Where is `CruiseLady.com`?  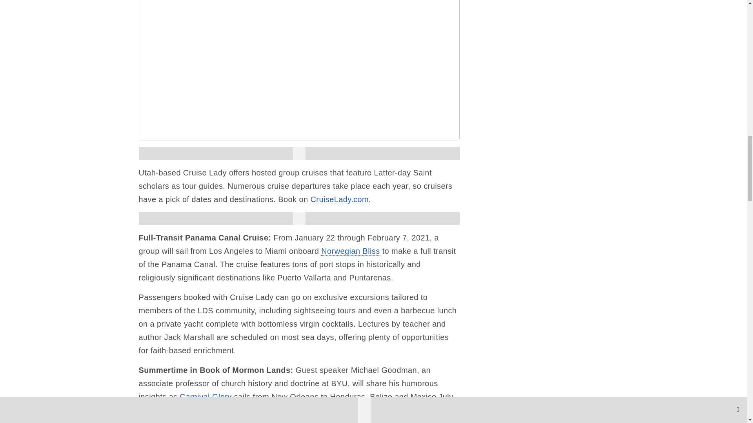
CruiseLady.com is located at coordinates (340, 199).